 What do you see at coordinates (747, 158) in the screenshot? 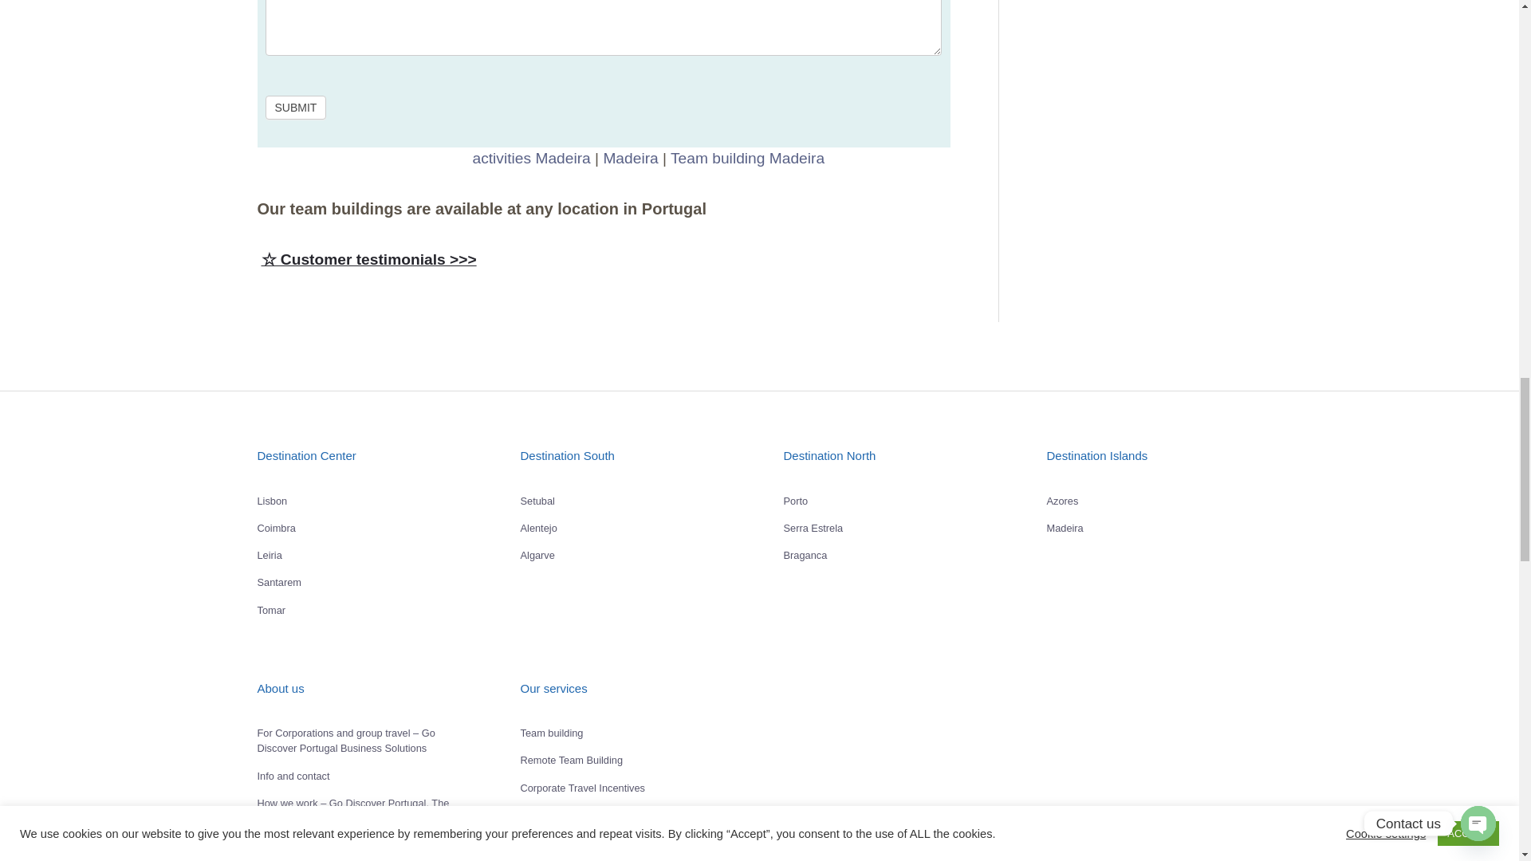
I see `Team building Madeira` at bounding box center [747, 158].